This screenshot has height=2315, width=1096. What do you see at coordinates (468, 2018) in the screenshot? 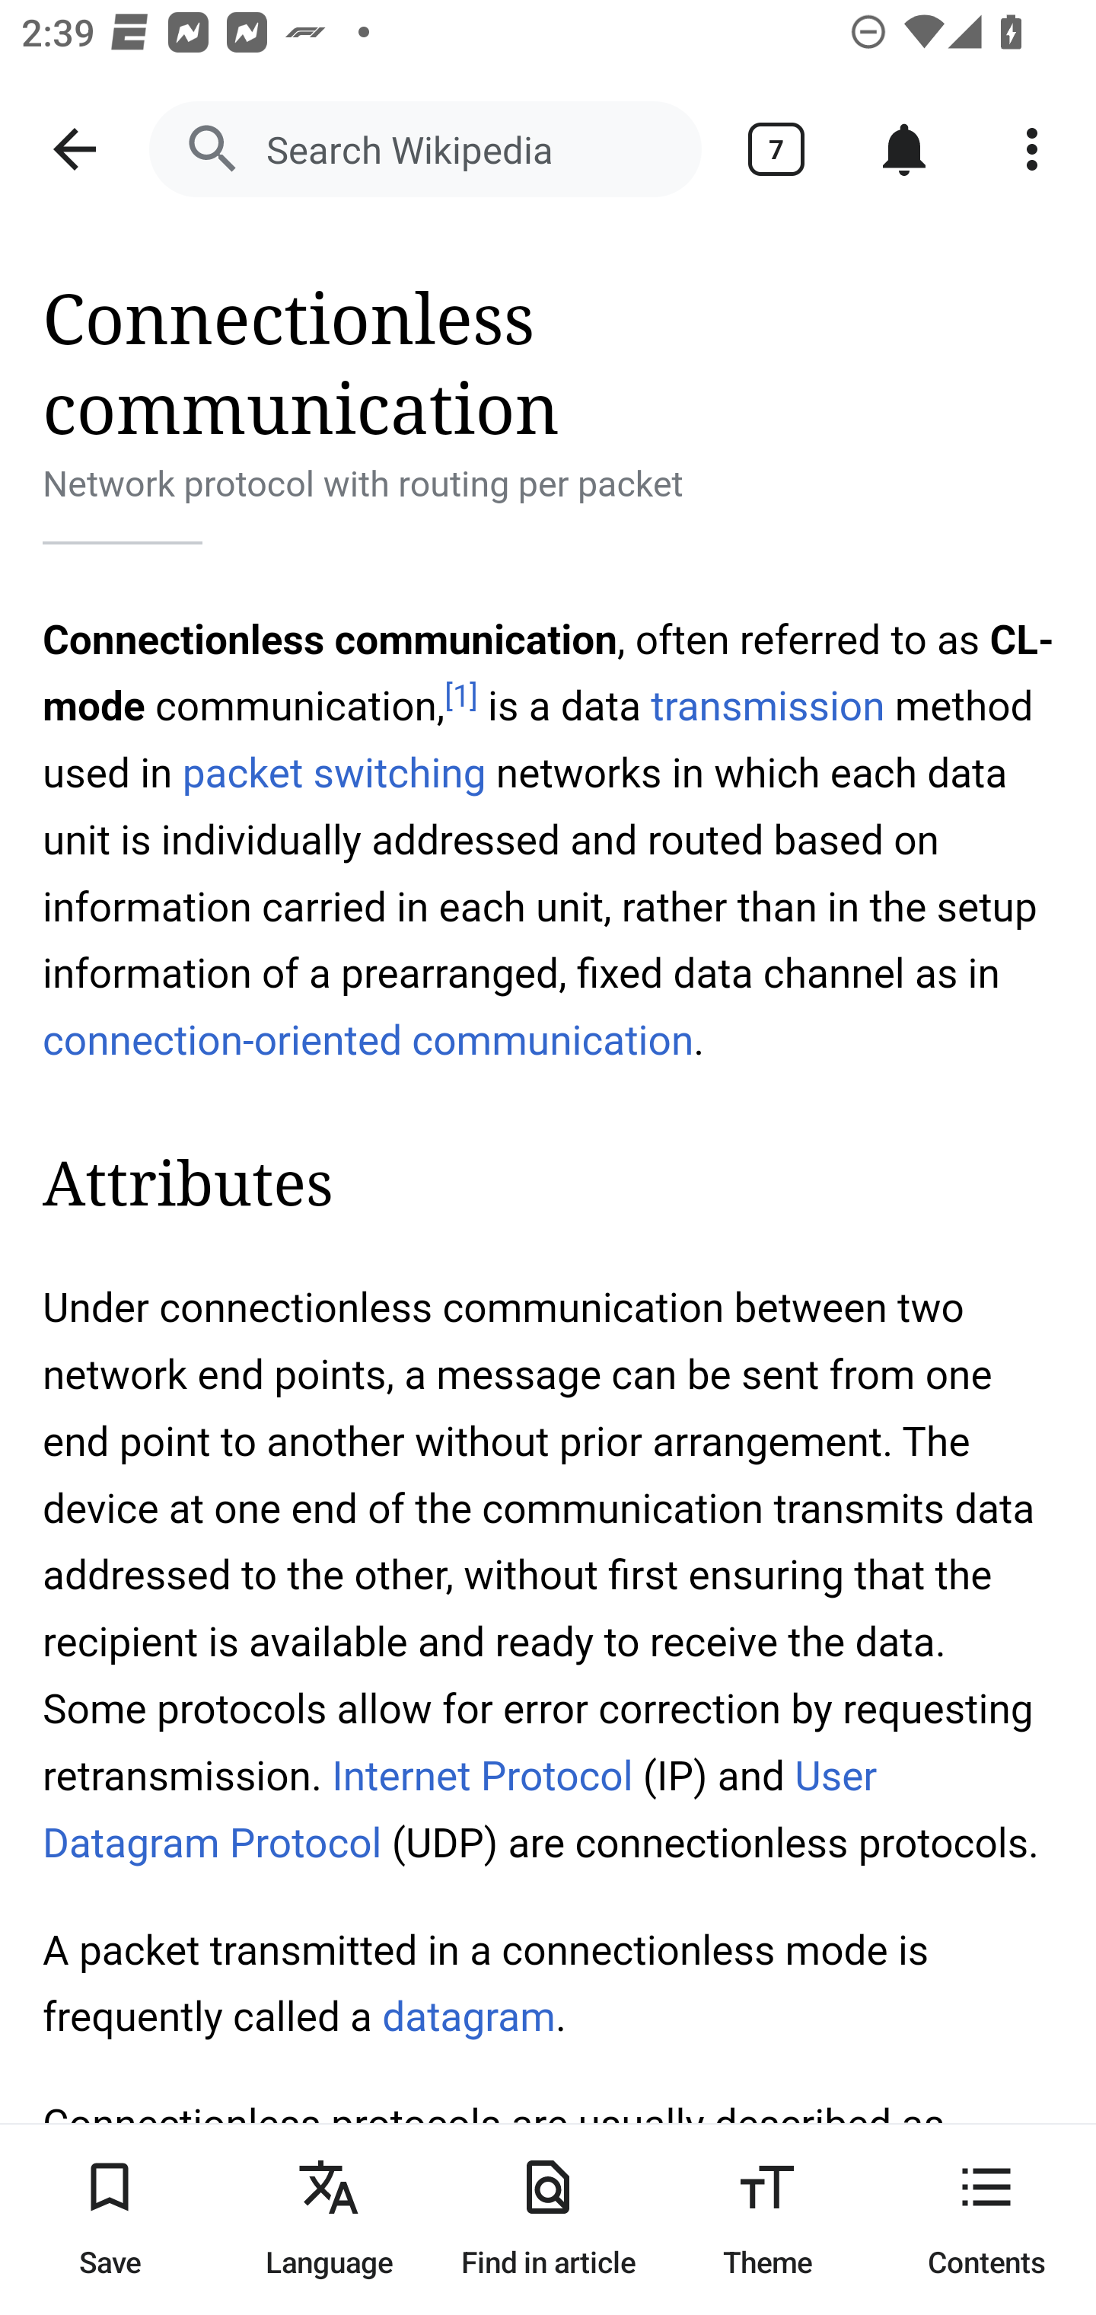
I see `datagram` at bounding box center [468, 2018].